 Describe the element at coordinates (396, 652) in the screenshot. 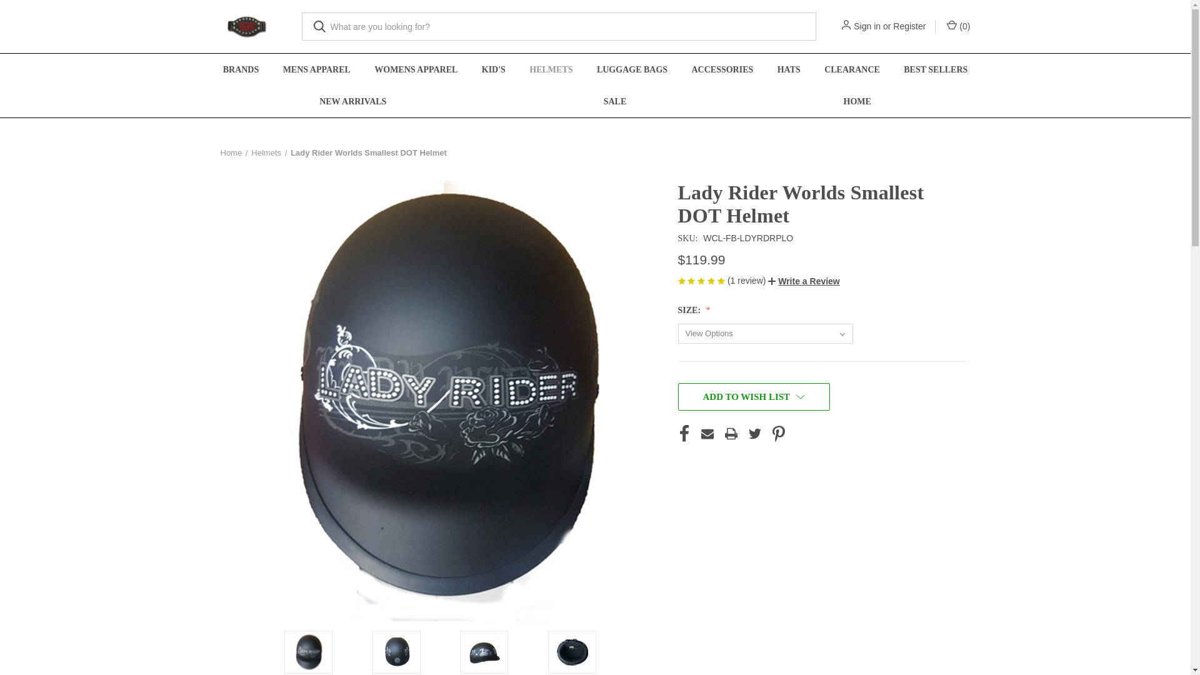

I see `Lady Rider Worlds Smallest DOT Helmet` at that location.